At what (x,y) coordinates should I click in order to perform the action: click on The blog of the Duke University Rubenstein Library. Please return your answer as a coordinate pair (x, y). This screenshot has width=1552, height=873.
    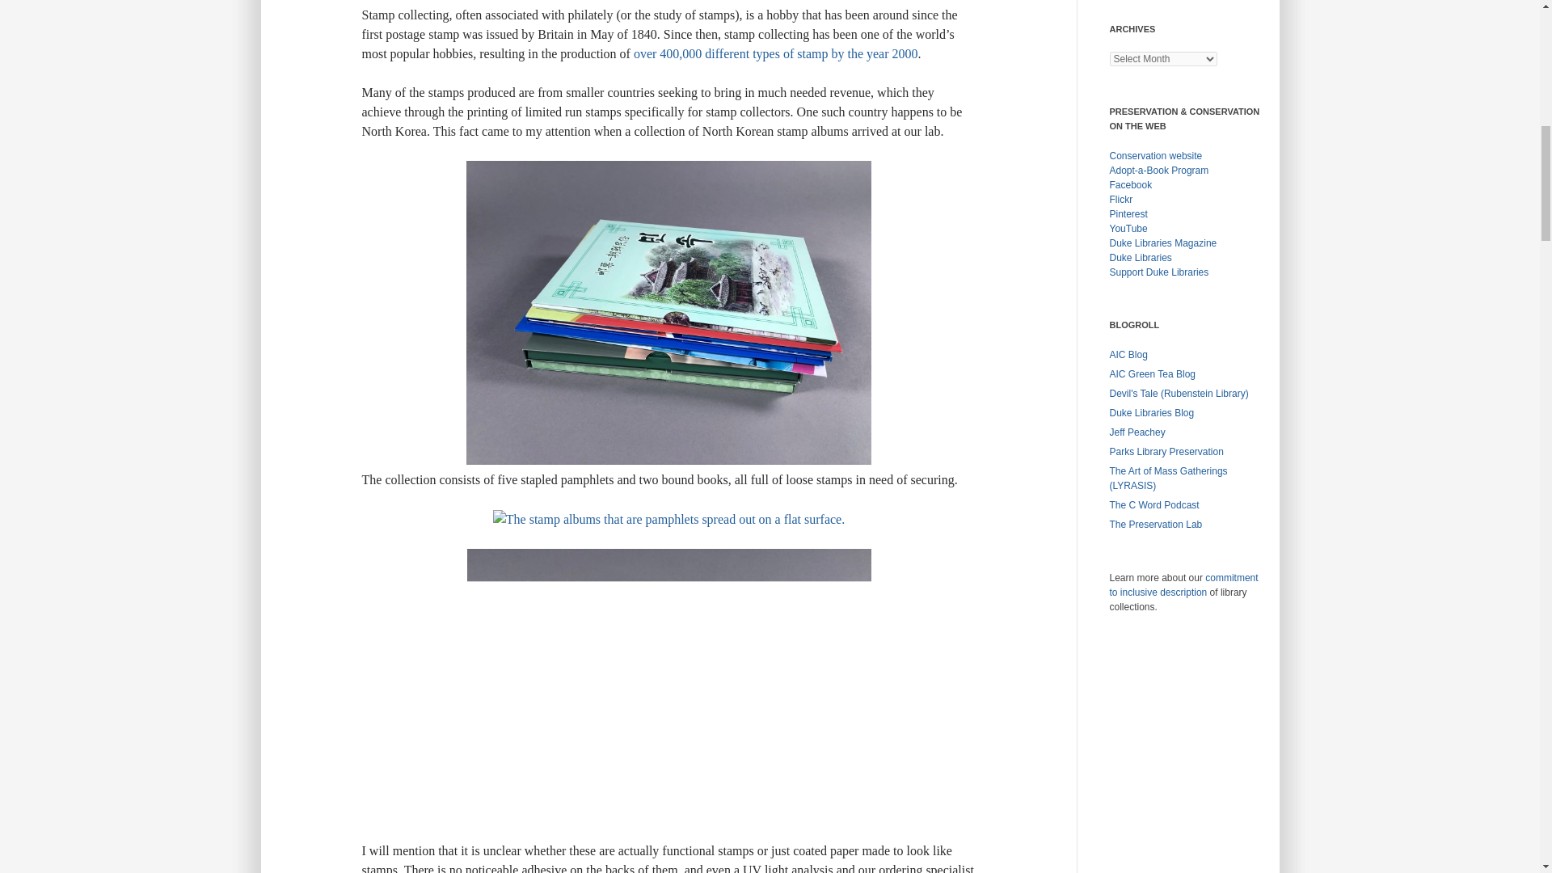
    Looking at the image, I should click on (1179, 393).